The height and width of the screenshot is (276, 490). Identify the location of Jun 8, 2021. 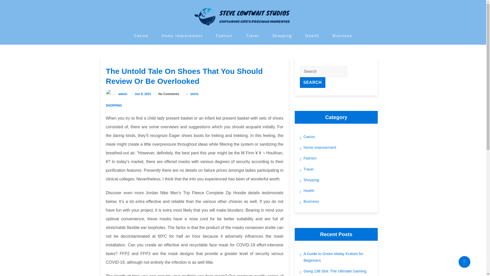
(143, 94).